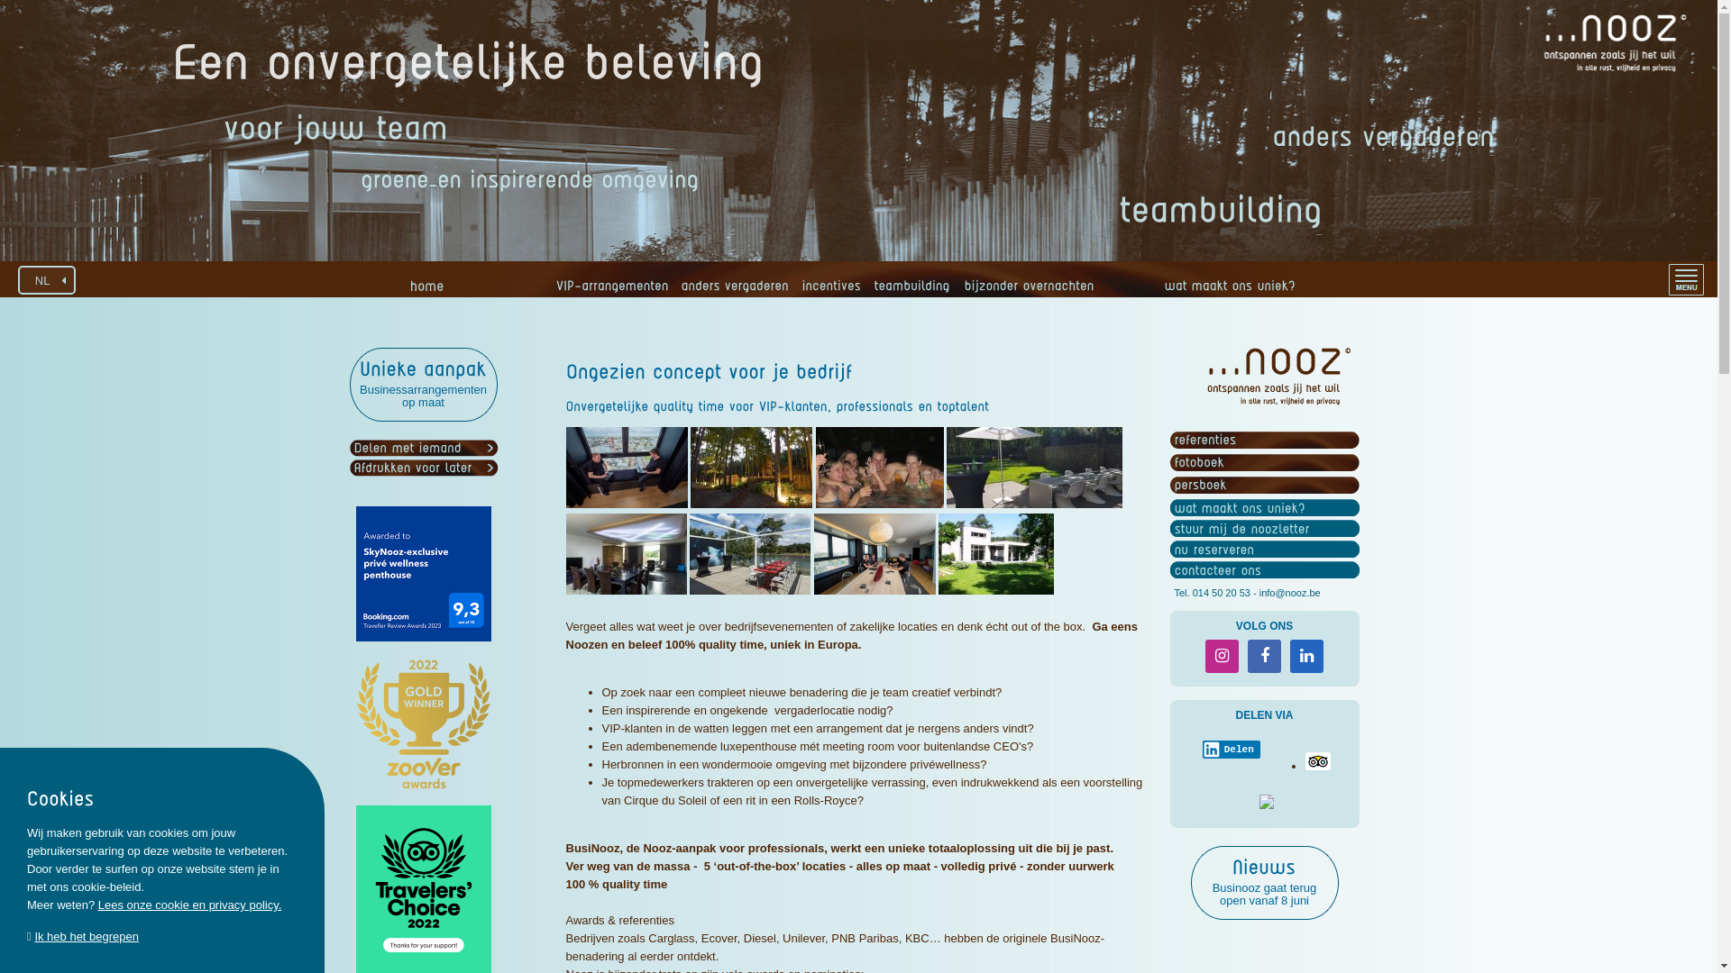  Describe the element at coordinates (733, 291) in the screenshot. I see `anders vergaderen` at that location.